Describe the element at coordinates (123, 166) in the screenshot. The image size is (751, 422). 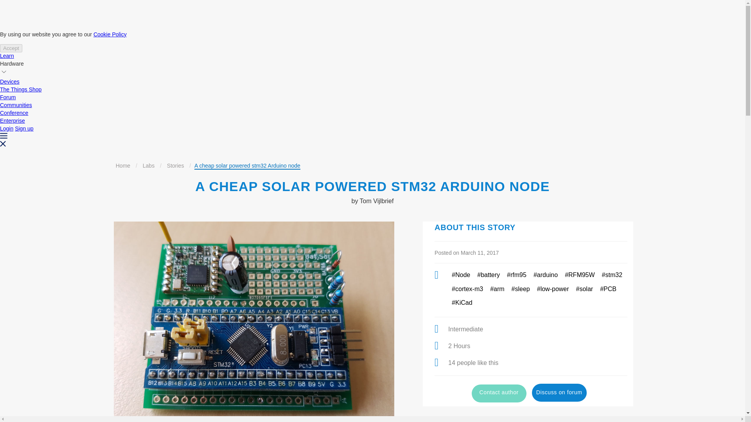
I see `Home` at that location.